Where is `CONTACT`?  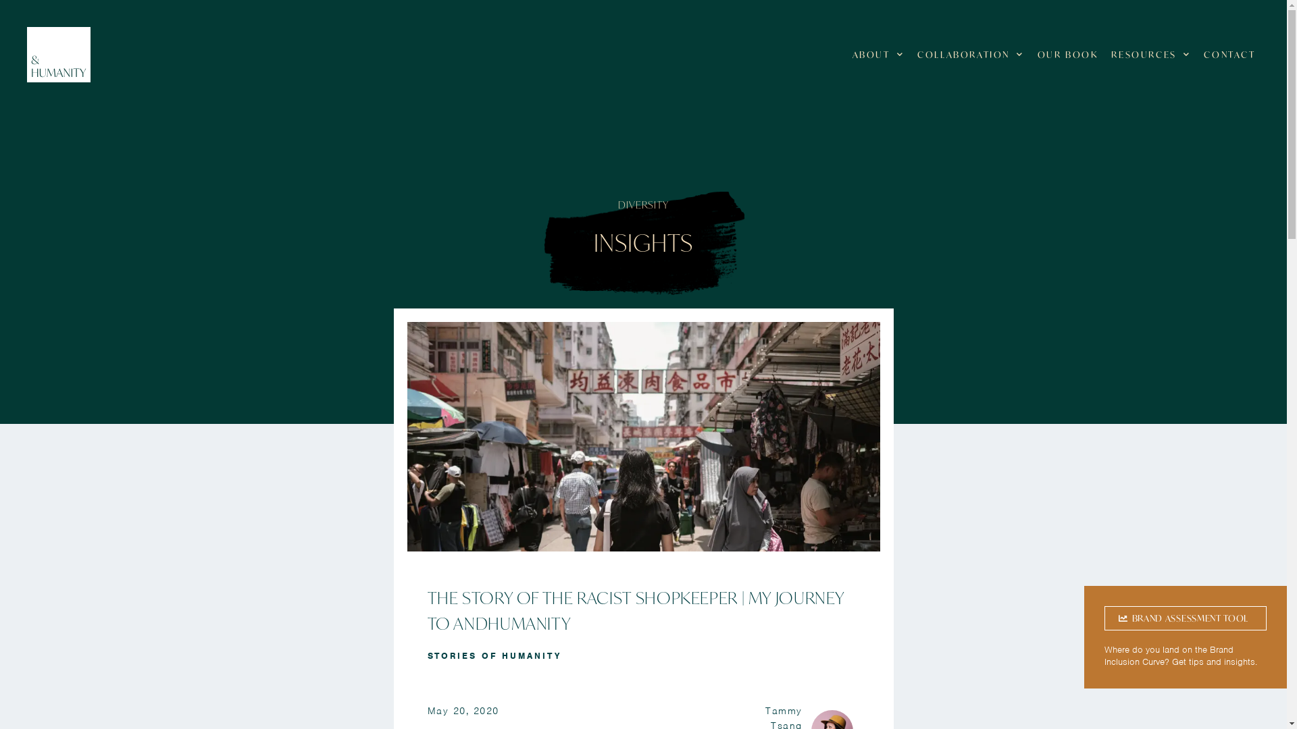 CONTACT is located at coordinates (1229, 55).